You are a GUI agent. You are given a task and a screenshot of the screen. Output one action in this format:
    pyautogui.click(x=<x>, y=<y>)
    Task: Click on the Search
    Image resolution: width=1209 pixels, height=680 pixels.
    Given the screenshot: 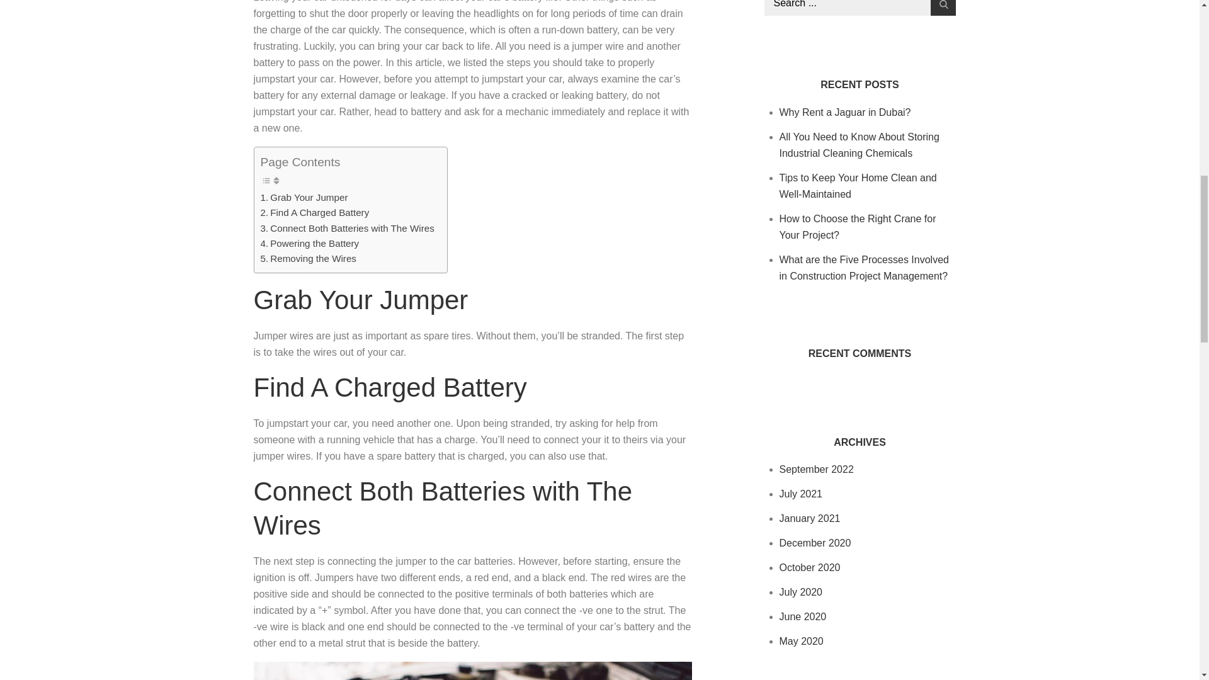 What is the action you would take?
    pyautogui.click(x=943, y=8)
    